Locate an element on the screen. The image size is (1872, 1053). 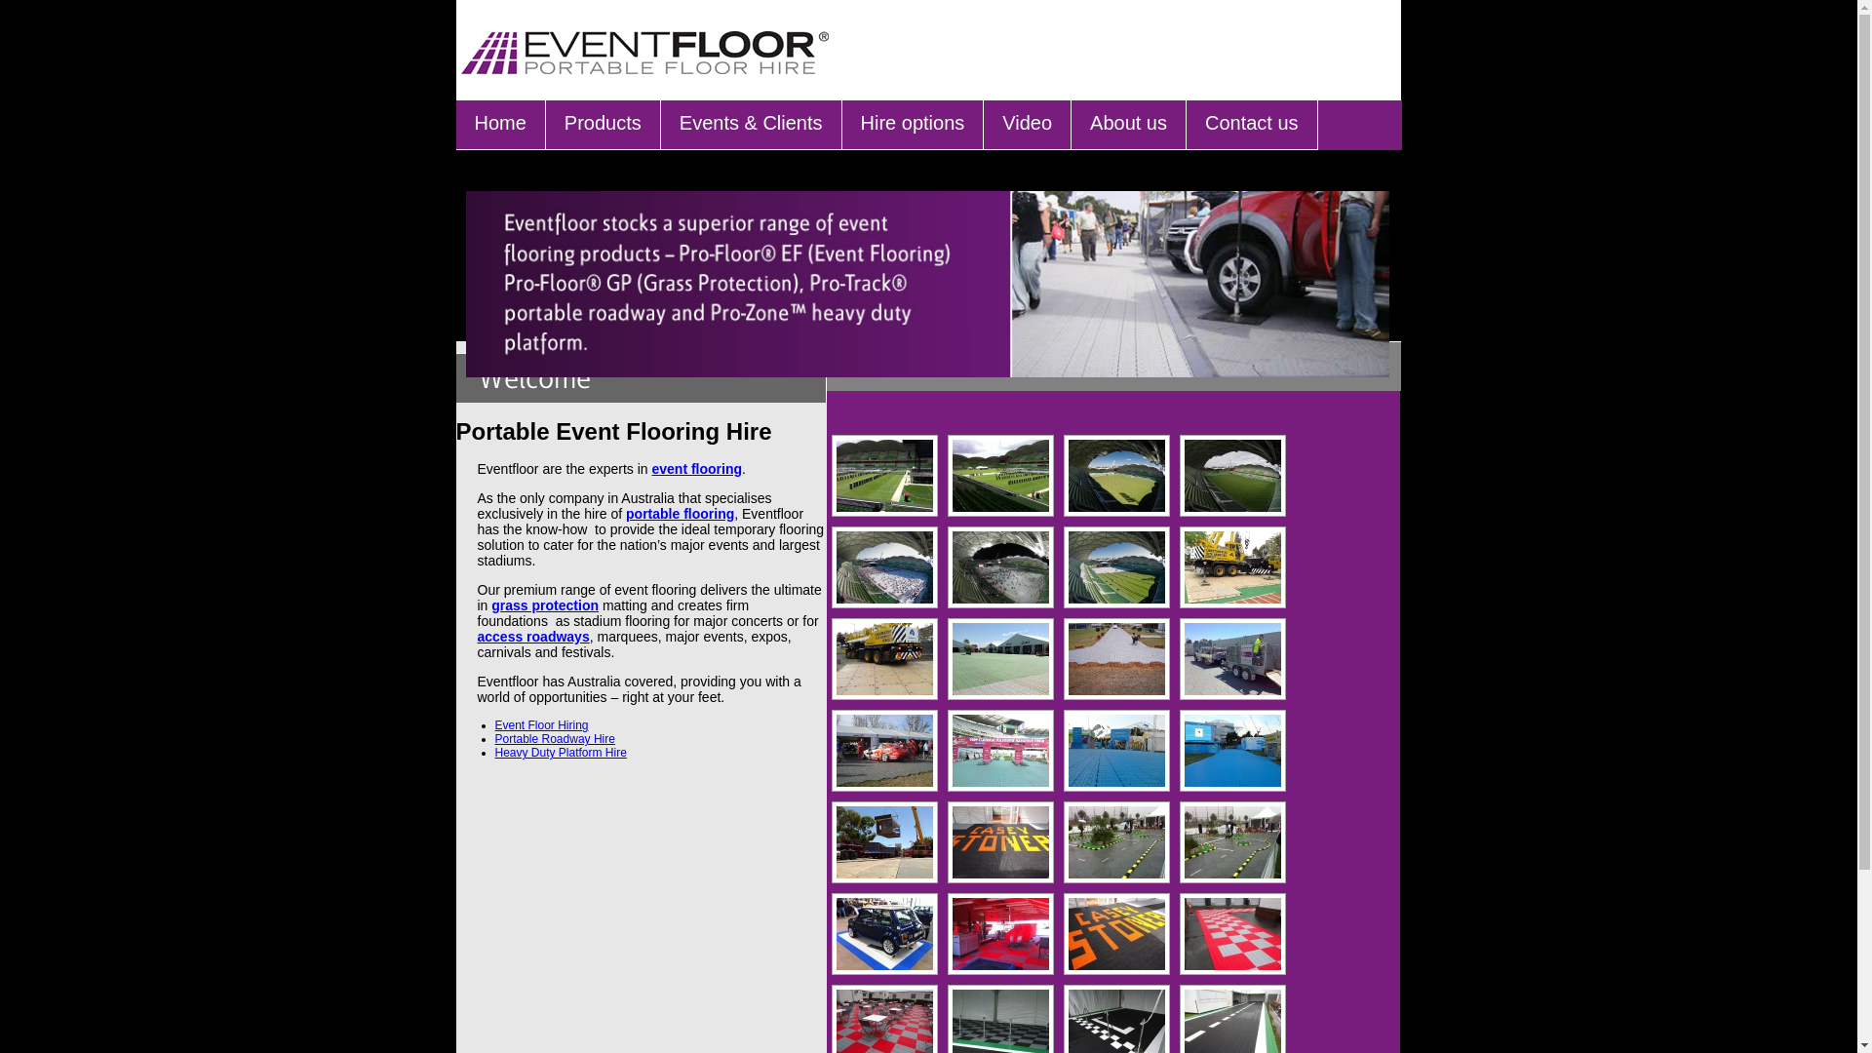
Event Floor Hiring is located at coordinates (542, 725).